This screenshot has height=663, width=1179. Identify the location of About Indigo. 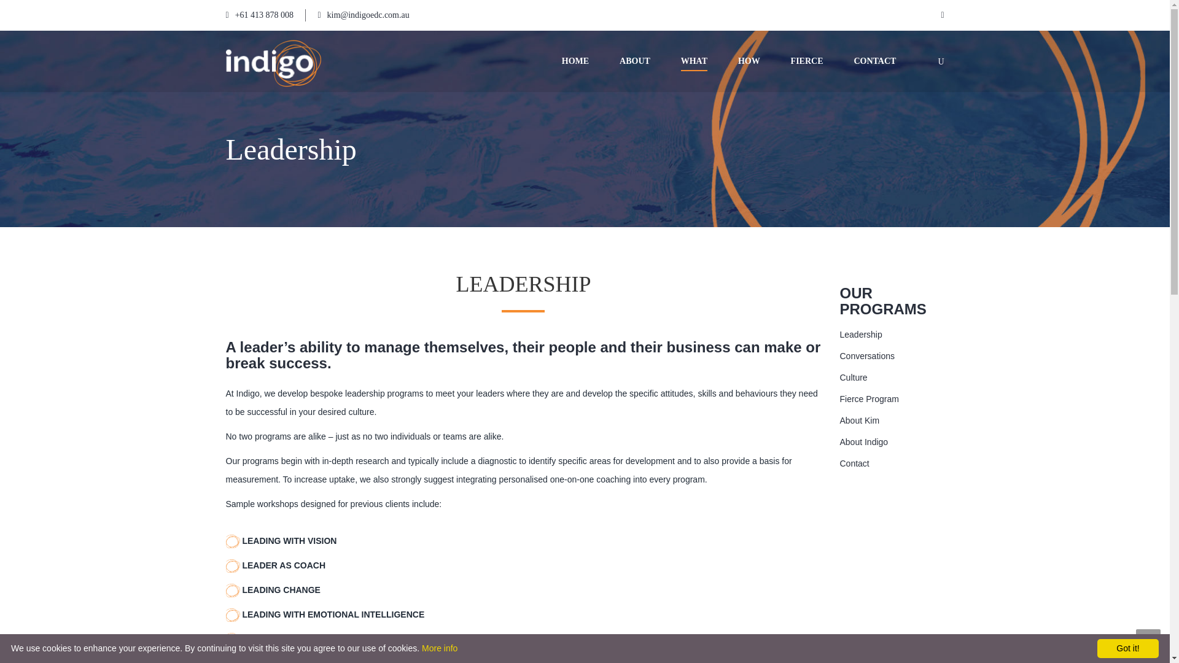
(863, 441).